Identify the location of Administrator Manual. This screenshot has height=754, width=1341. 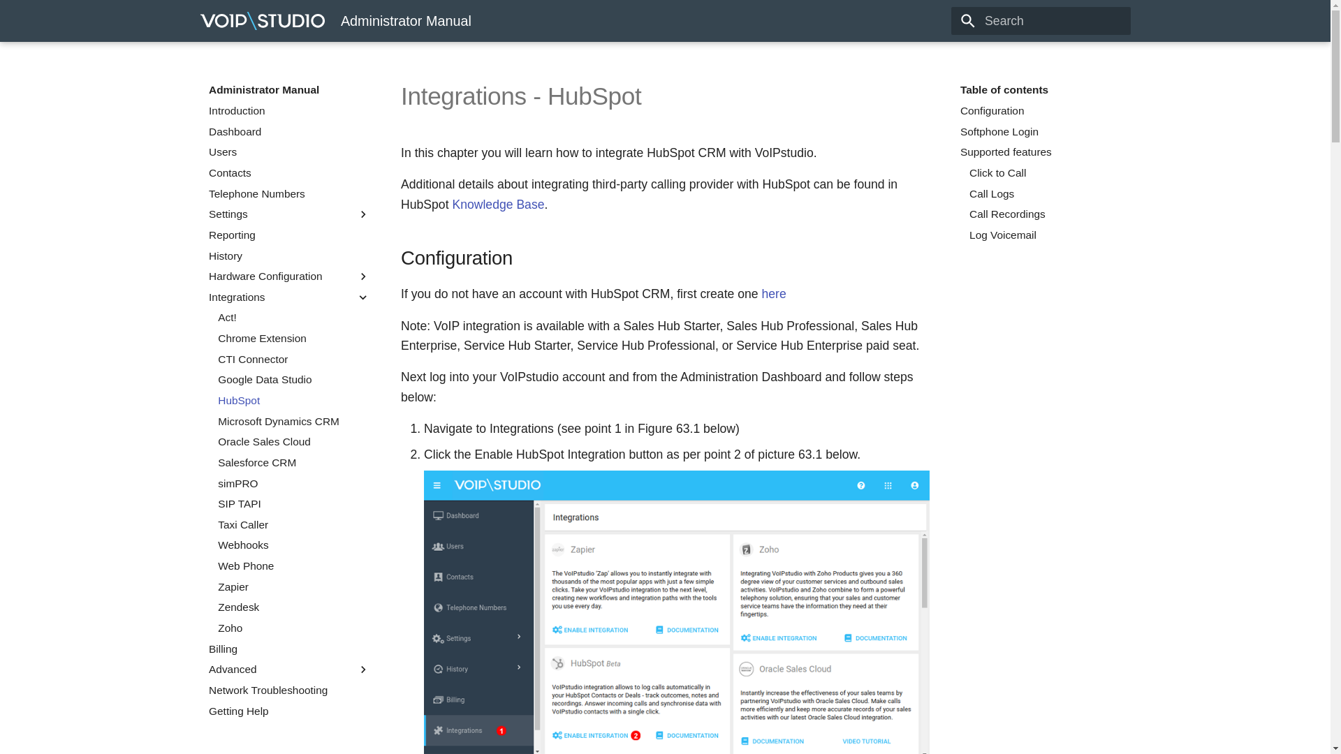
(263, 21).